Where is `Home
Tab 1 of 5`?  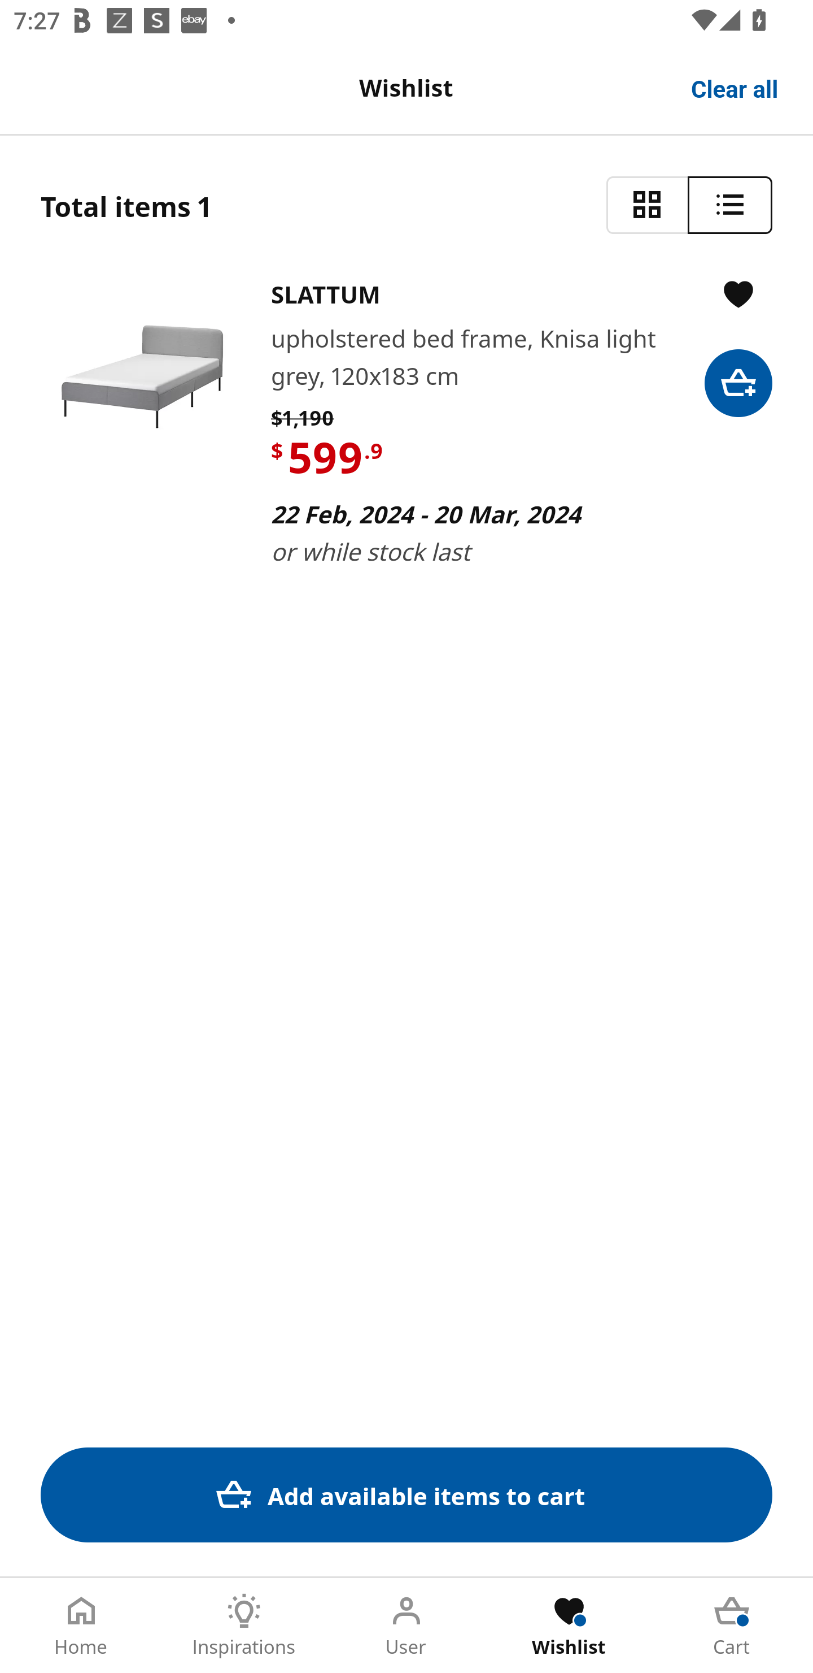
Home
Tab 1 of 5 is located at coordinates (81, 1626).